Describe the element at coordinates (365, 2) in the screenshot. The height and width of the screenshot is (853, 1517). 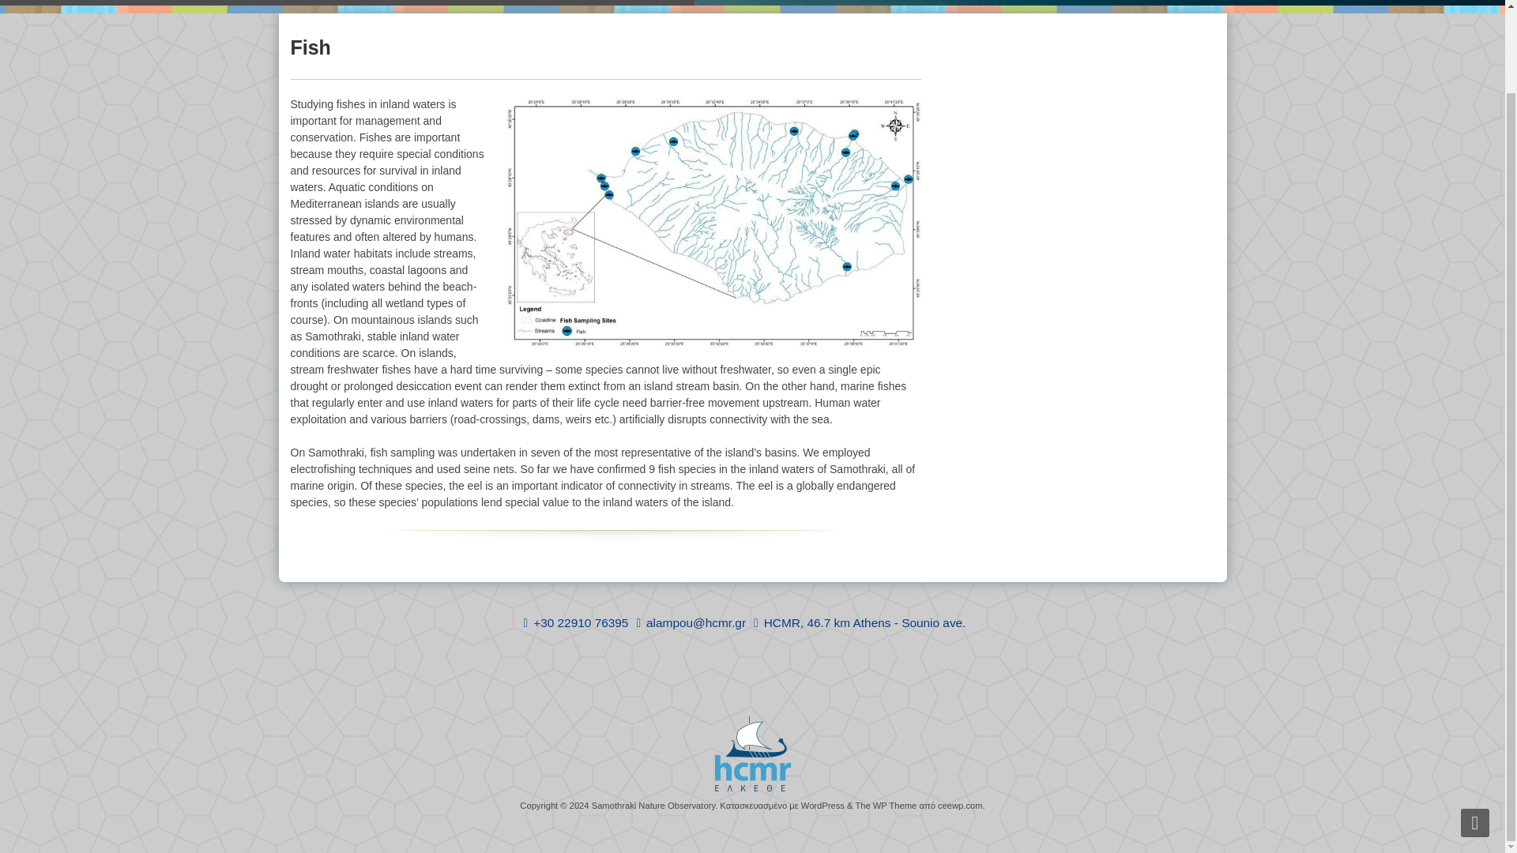
I see `Activities` at that location.